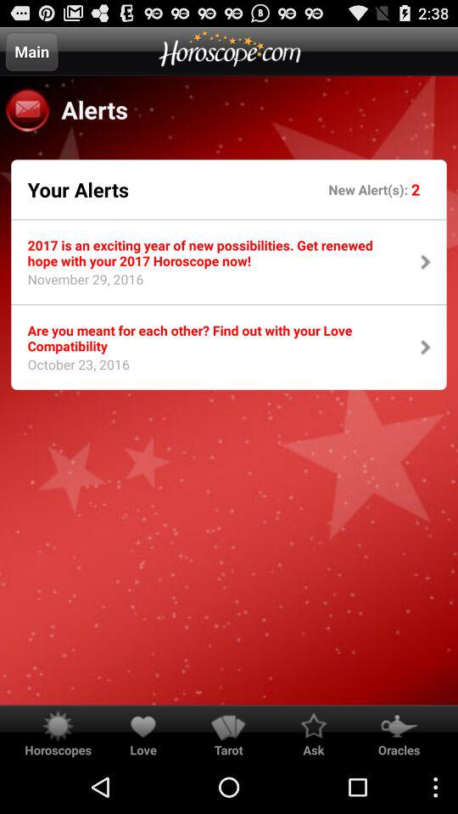 This screenshot has height=814, width=458. I want to click on click the icon next to new alert(s):  icon, so click(416, 188).